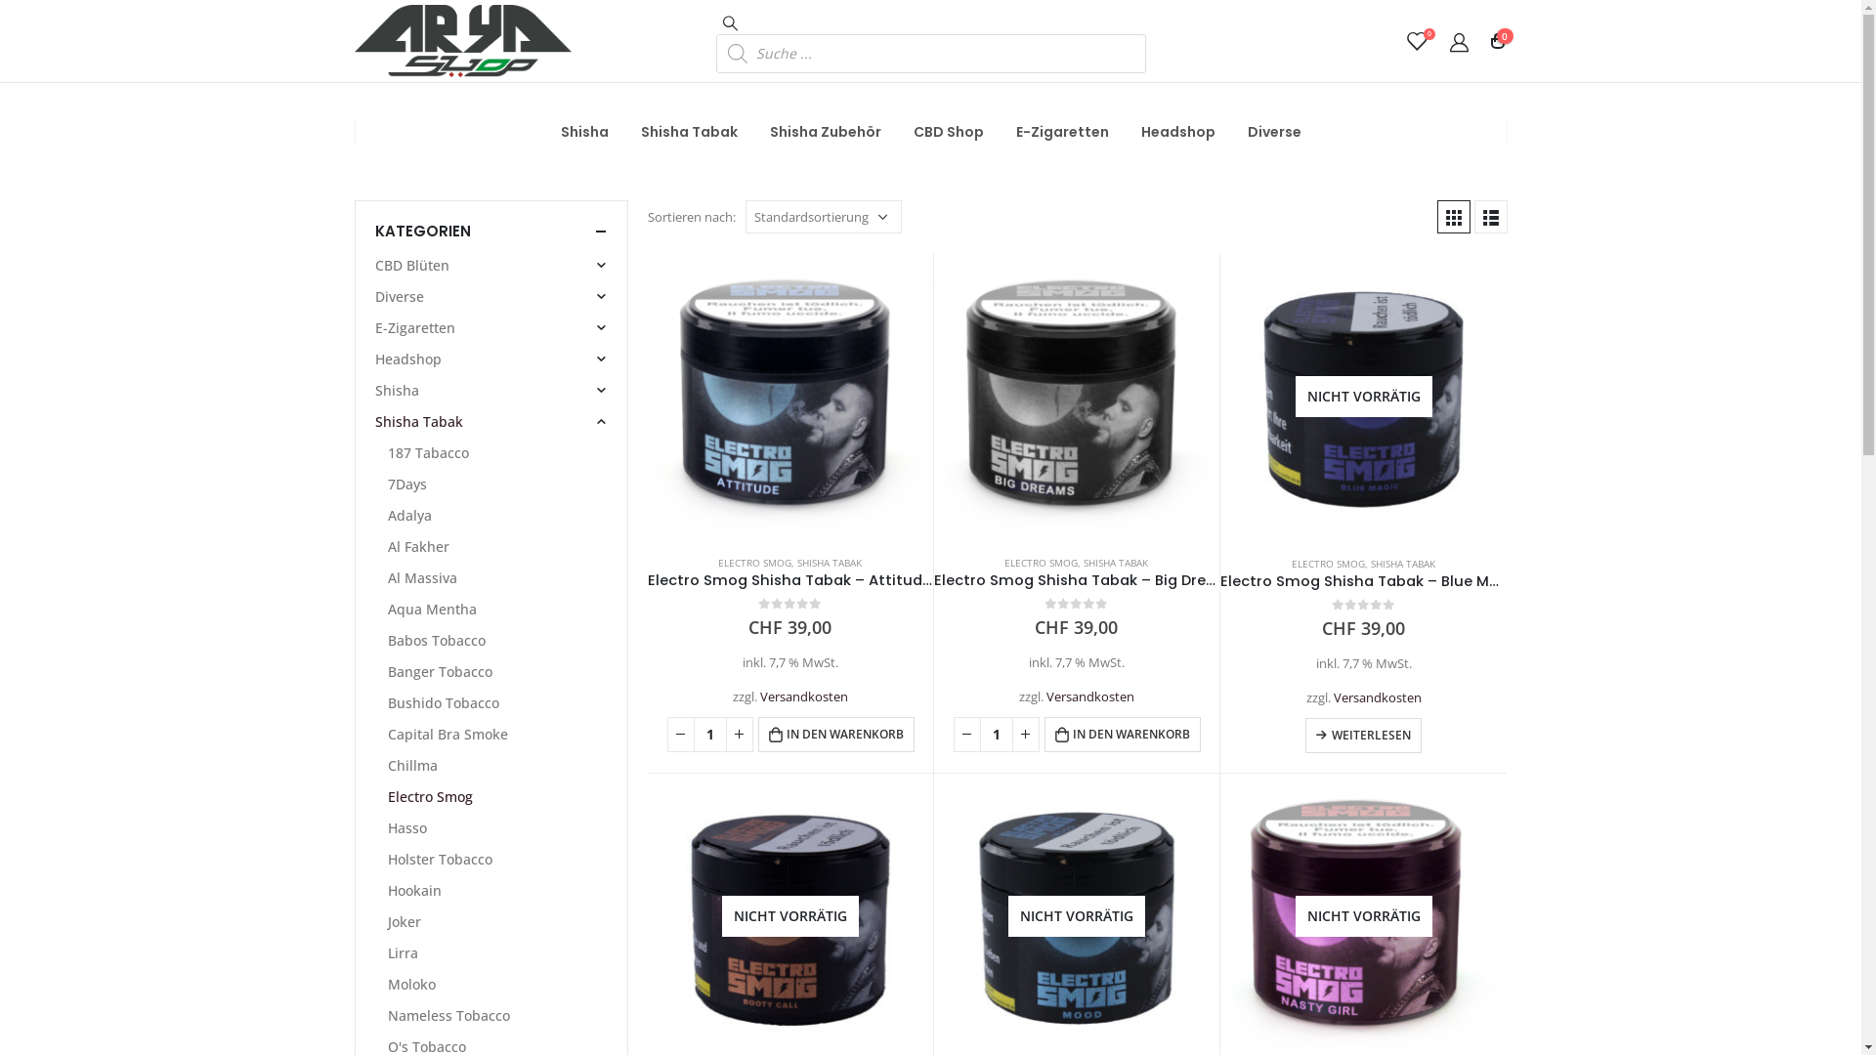 The height and width of the screenshot is (1055, 1876). Describe the element at coordinates (1416, 41) in the screenshot. I see `0` at that location.